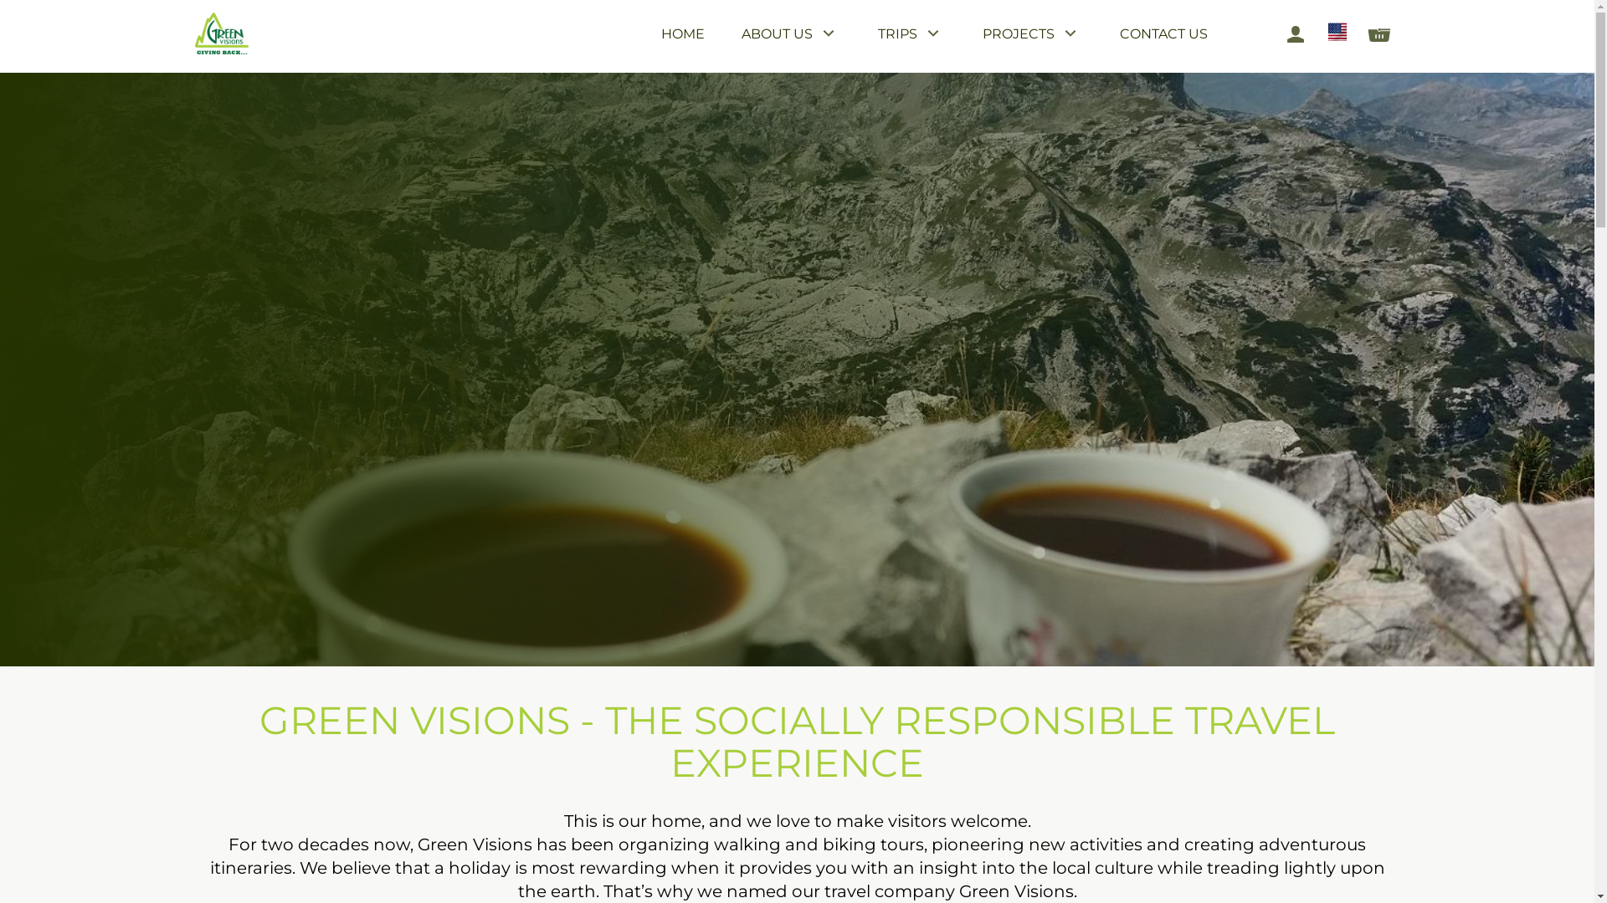 The image size is (1607, 903). What do you see at coordinates (683, 35) in the screenshot?
I see `HOME` at bounding box center [683, 35].